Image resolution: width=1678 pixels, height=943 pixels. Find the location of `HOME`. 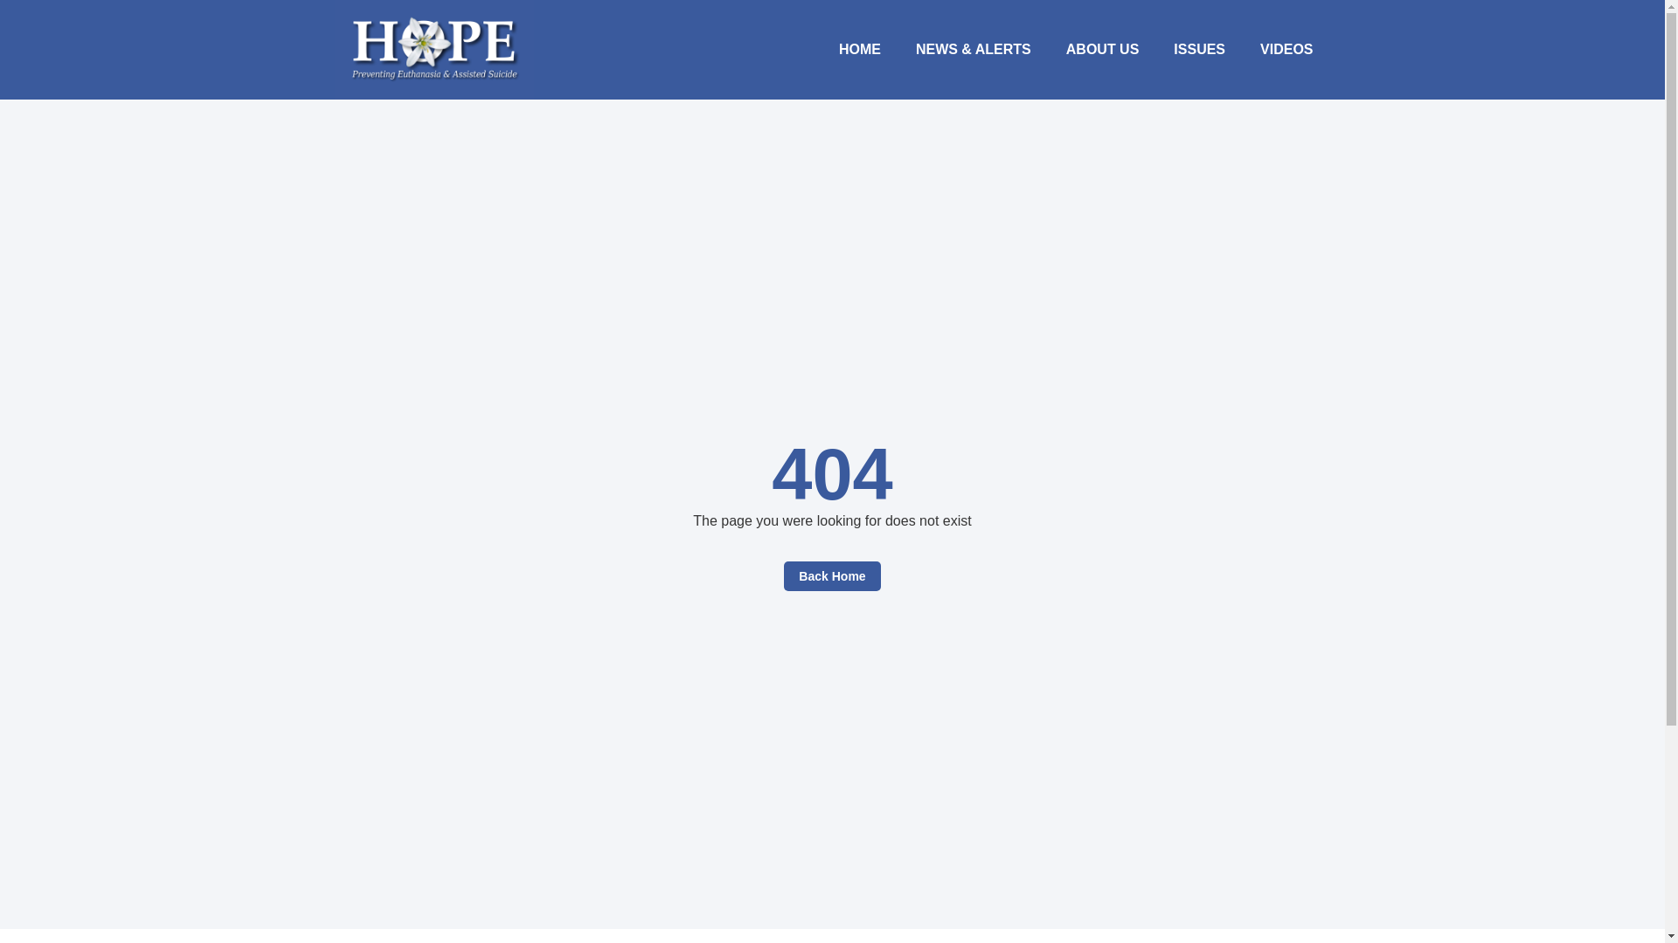

HOME is located at coordinates (860, 49).